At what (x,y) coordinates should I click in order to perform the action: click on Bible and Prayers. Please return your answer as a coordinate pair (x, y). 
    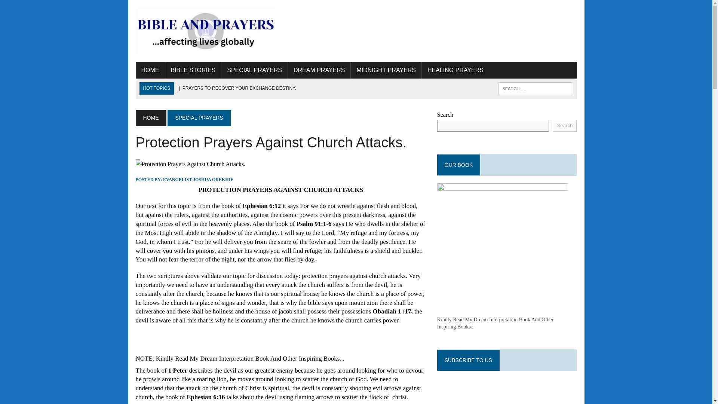
    Looking at the image, I should click on (205, 31).